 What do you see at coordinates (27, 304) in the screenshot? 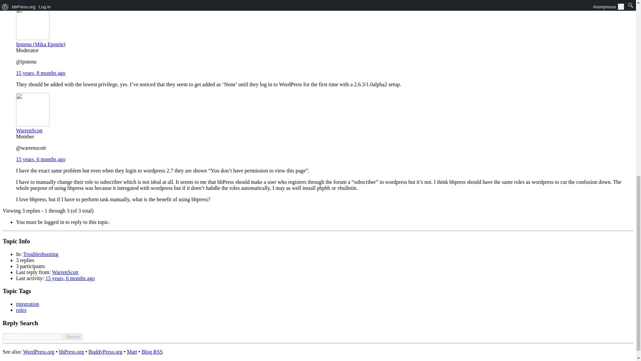
I see `integration` at bounding box center [27, 304].